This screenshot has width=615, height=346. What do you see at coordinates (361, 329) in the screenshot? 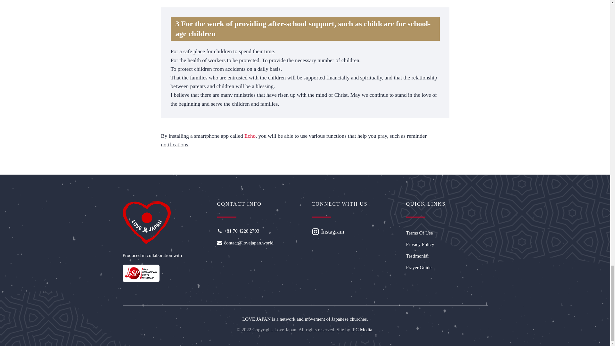
I see `IPC Media` at bounding box center [361, 329].